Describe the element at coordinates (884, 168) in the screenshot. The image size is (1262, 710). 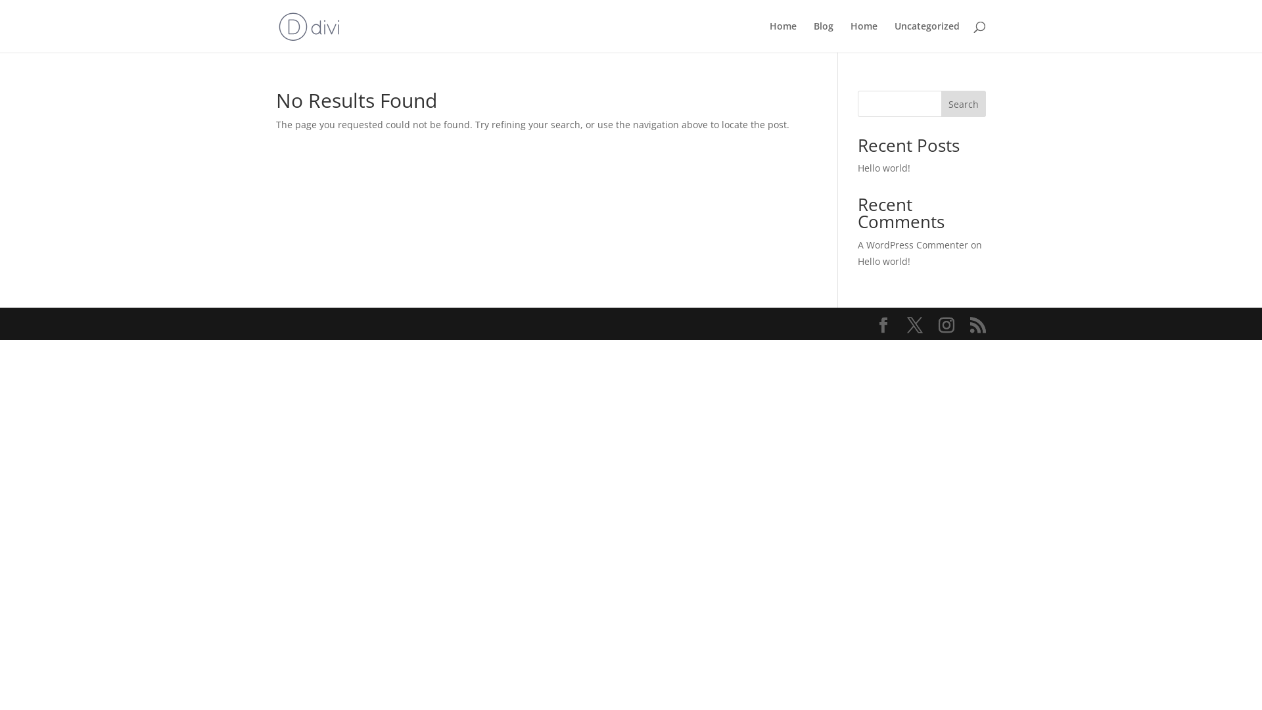
I see `Hello world!` at that location.